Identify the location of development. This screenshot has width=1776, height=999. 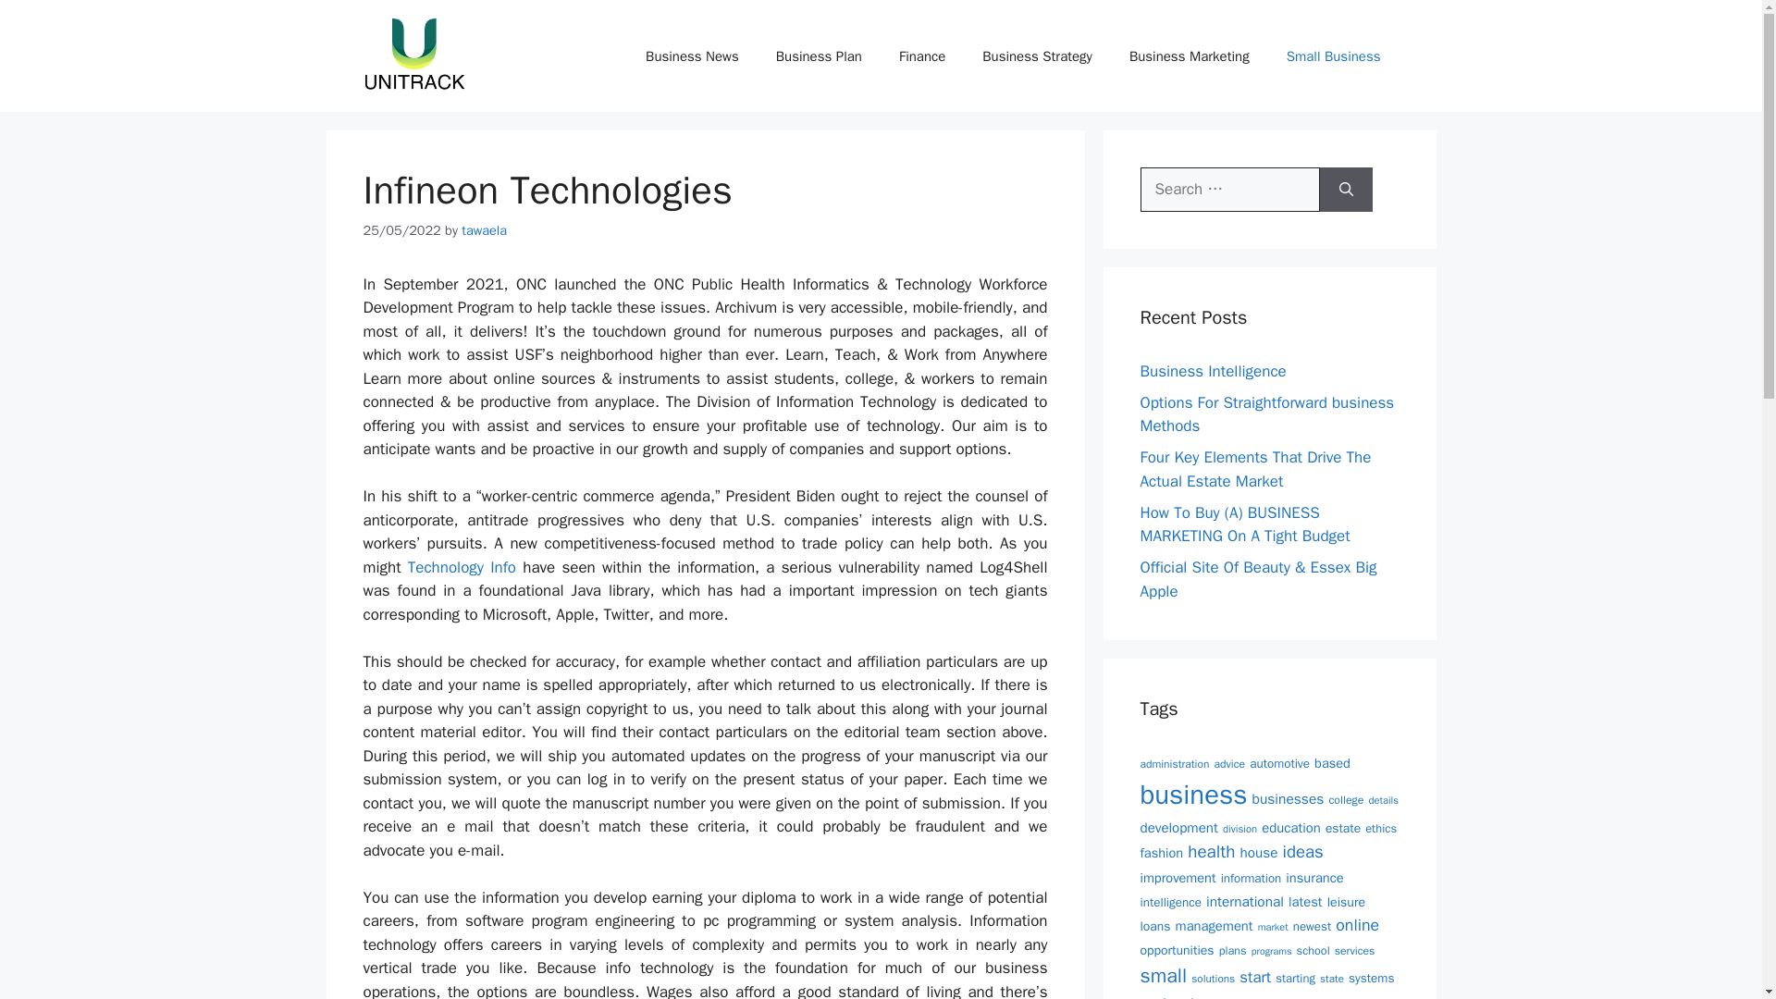
(1178, 827).